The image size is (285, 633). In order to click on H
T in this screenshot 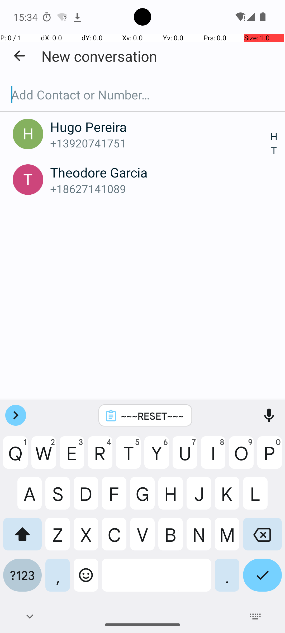, I will do `click(274, 144)`.